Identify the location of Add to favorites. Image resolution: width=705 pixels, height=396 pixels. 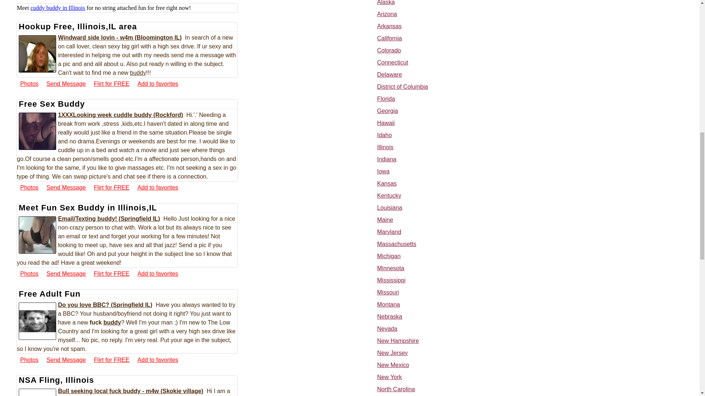
(157, 187).